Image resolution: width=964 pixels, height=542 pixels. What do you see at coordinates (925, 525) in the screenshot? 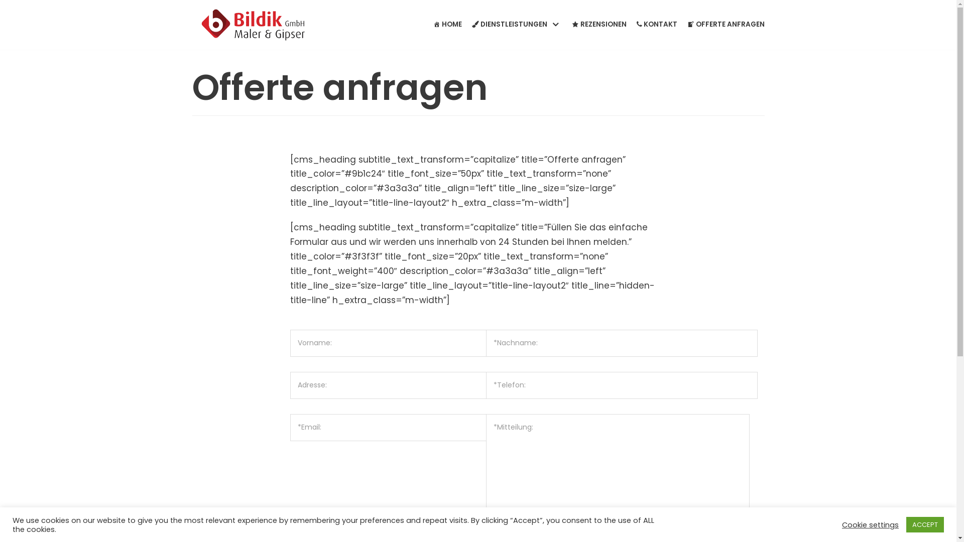
I see `ACCEPT` at bounding box center [925, 525].